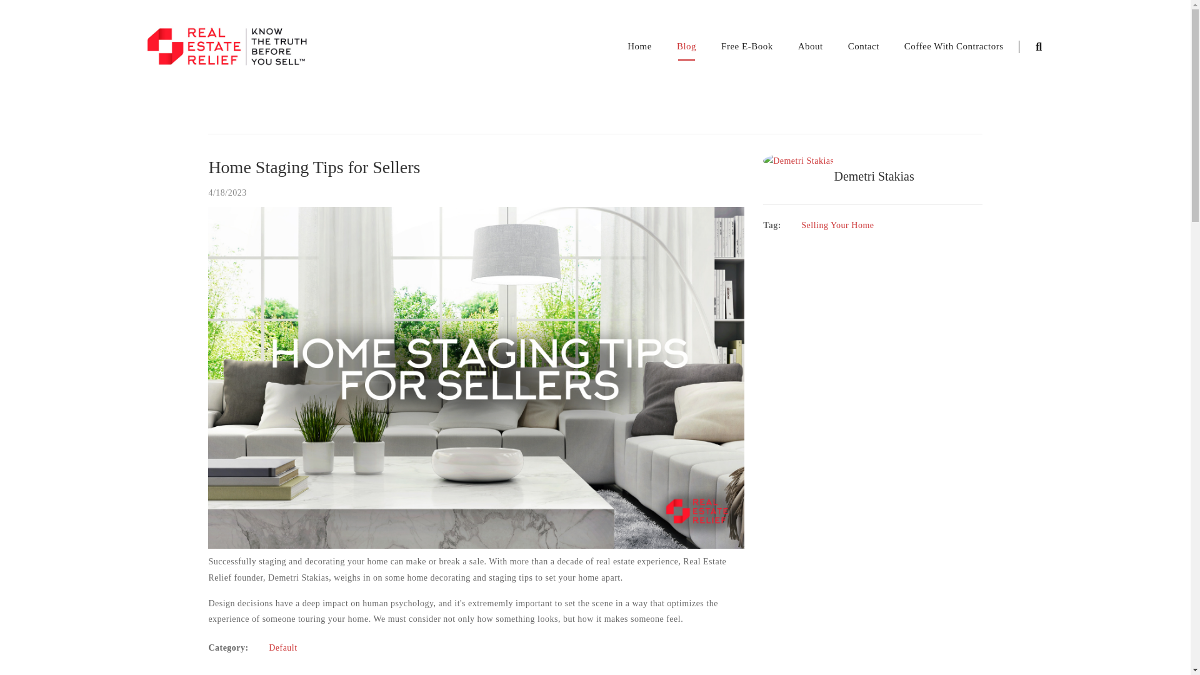 Image resolution: width=1200 pixels, height=675 pixels. What do you see at coordinates (282, 647) in the screenshot?
I see `Default` at bounding box center [282, 647].